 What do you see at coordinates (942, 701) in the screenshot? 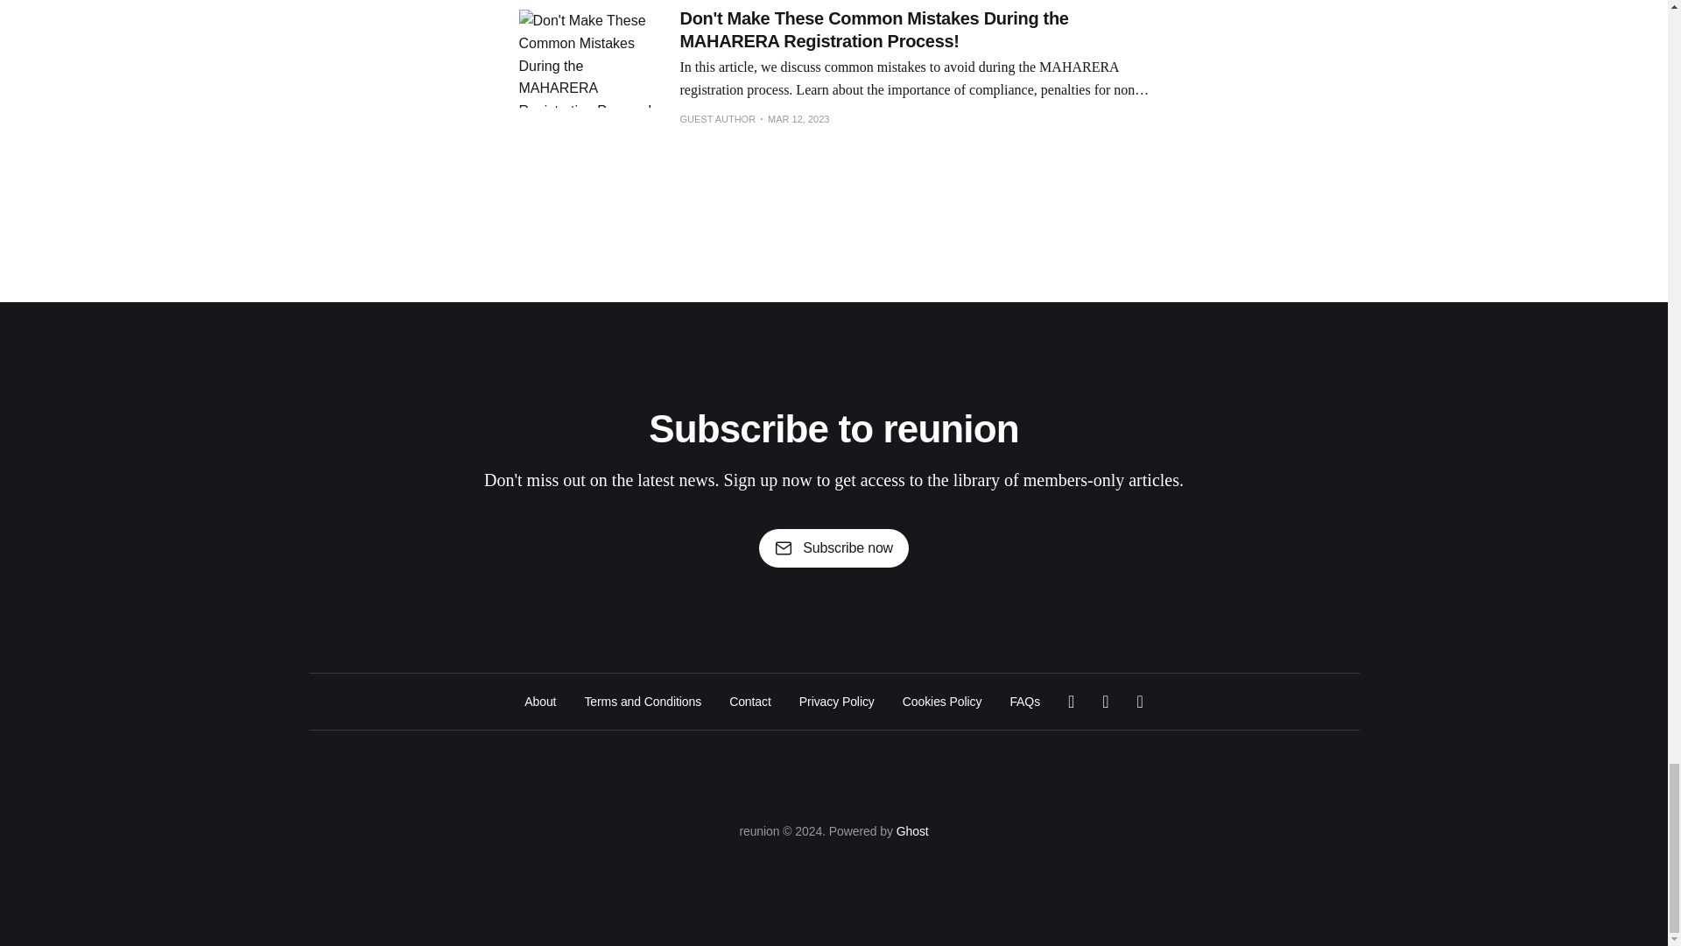
I see `Cookies Policy` at bounding box center [942, 701].